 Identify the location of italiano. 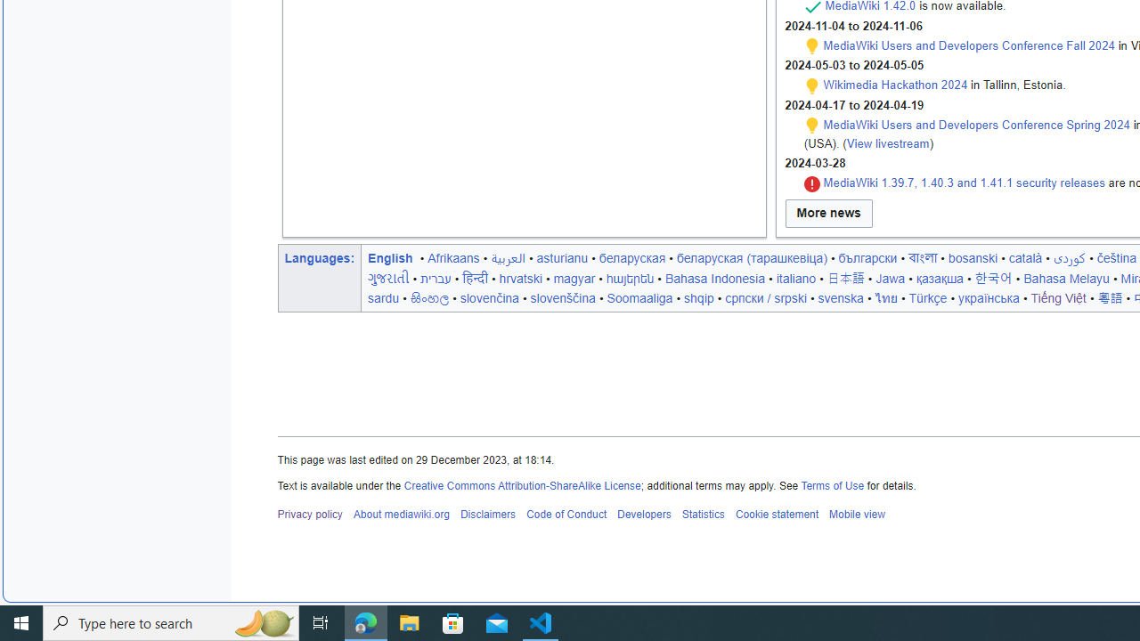
(795, 278).